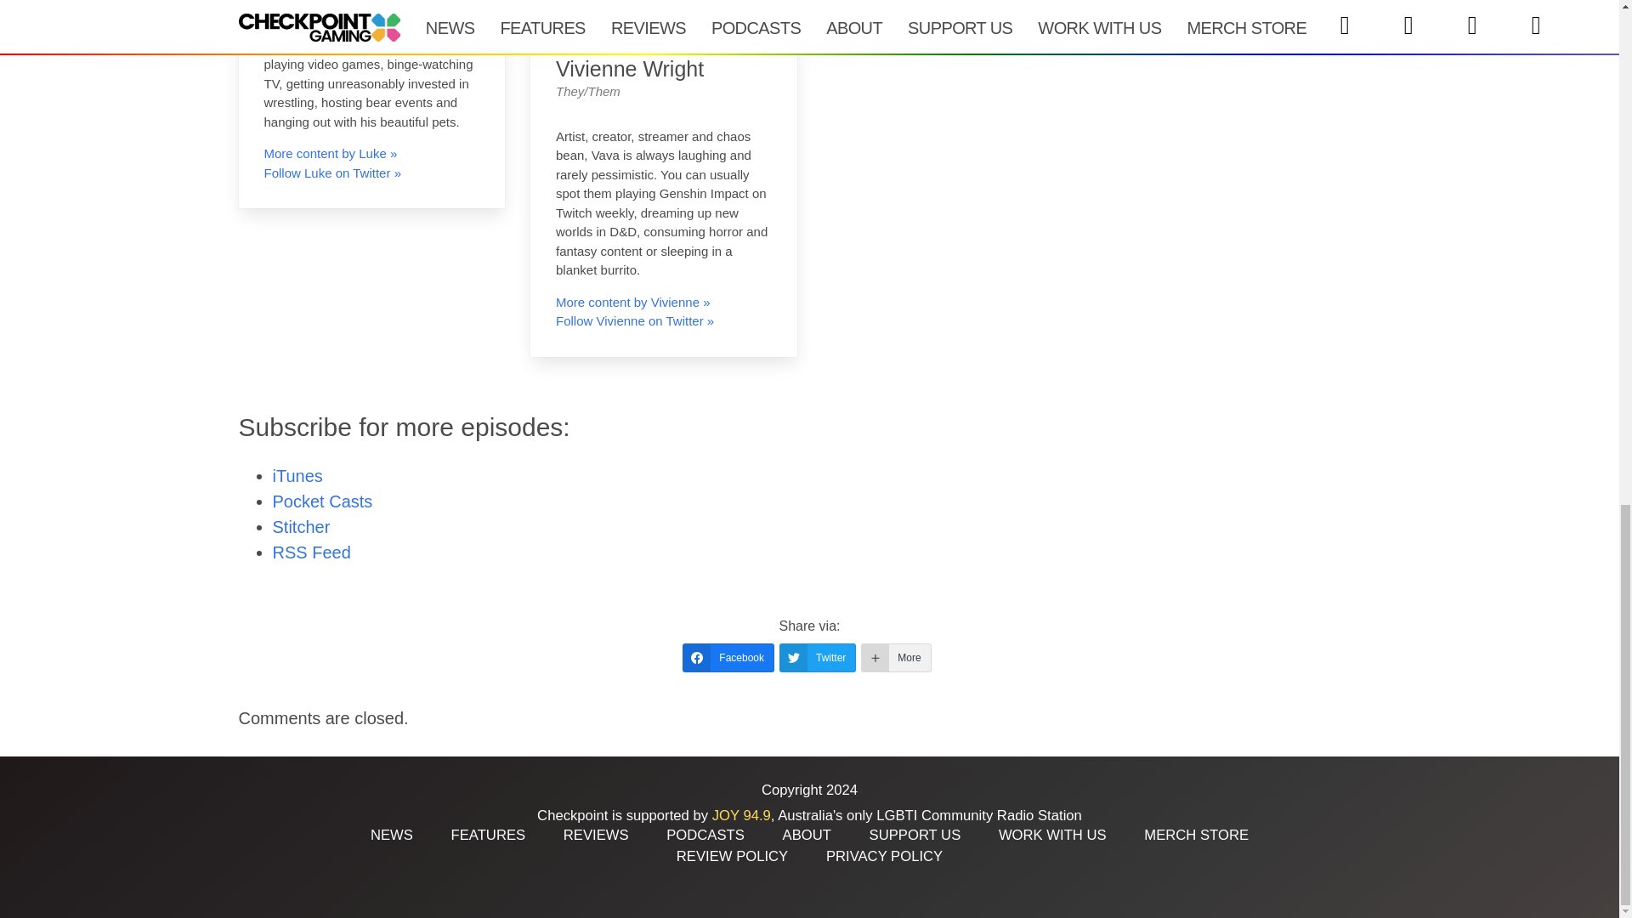  I want to click on Twitter, so click(818, 658).